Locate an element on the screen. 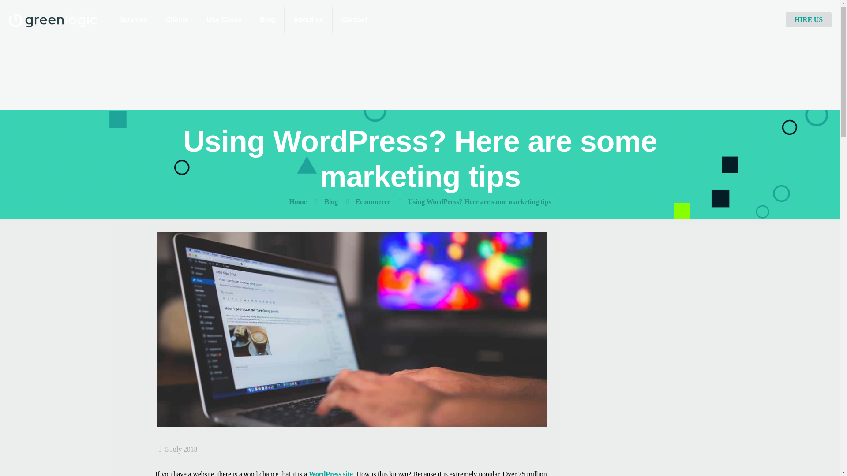 The image size is (847, 476). WordPress site is located at coordinates (331, 473).